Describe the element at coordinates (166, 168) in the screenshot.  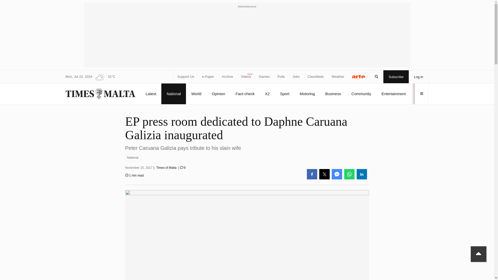
I see `Times of Malta` at that location.